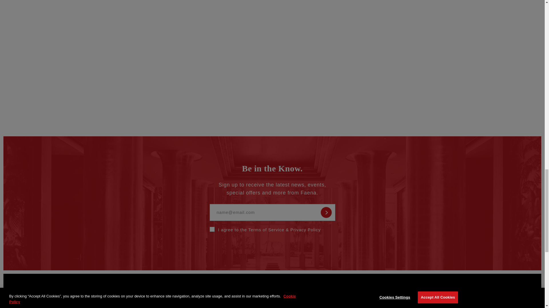 Image resolution: width=549 pixels, height=308 pixels. What do you see at coordinates (212, 229) in the screenshot?
I see `1` at bounding box center [212, 229].